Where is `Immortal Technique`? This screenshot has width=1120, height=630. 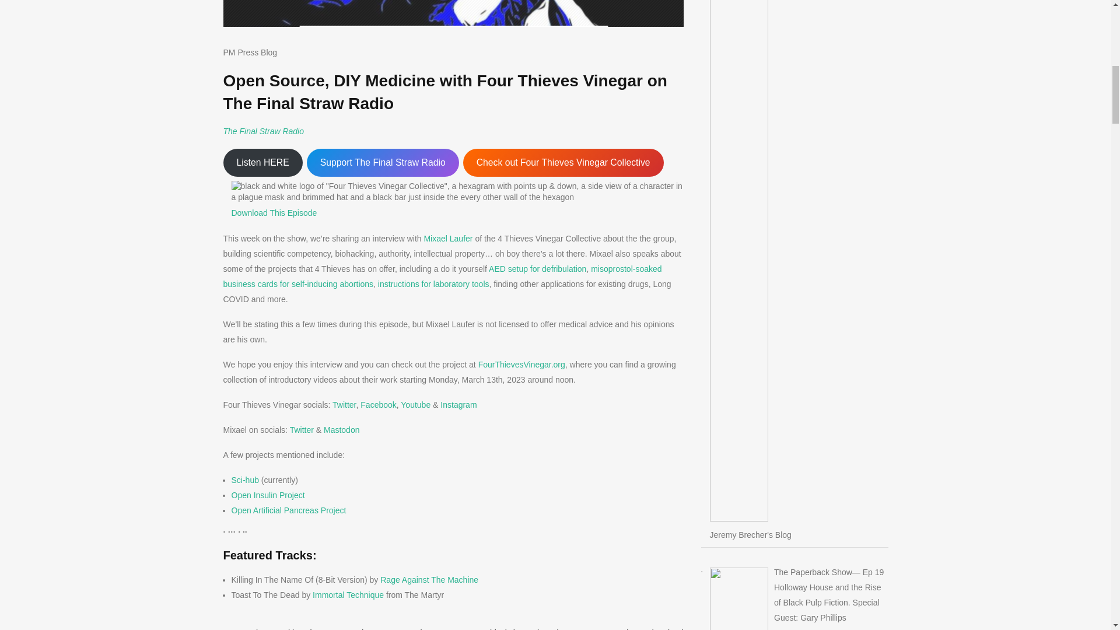 Immortal Technique is located at coordinates (348, 595).